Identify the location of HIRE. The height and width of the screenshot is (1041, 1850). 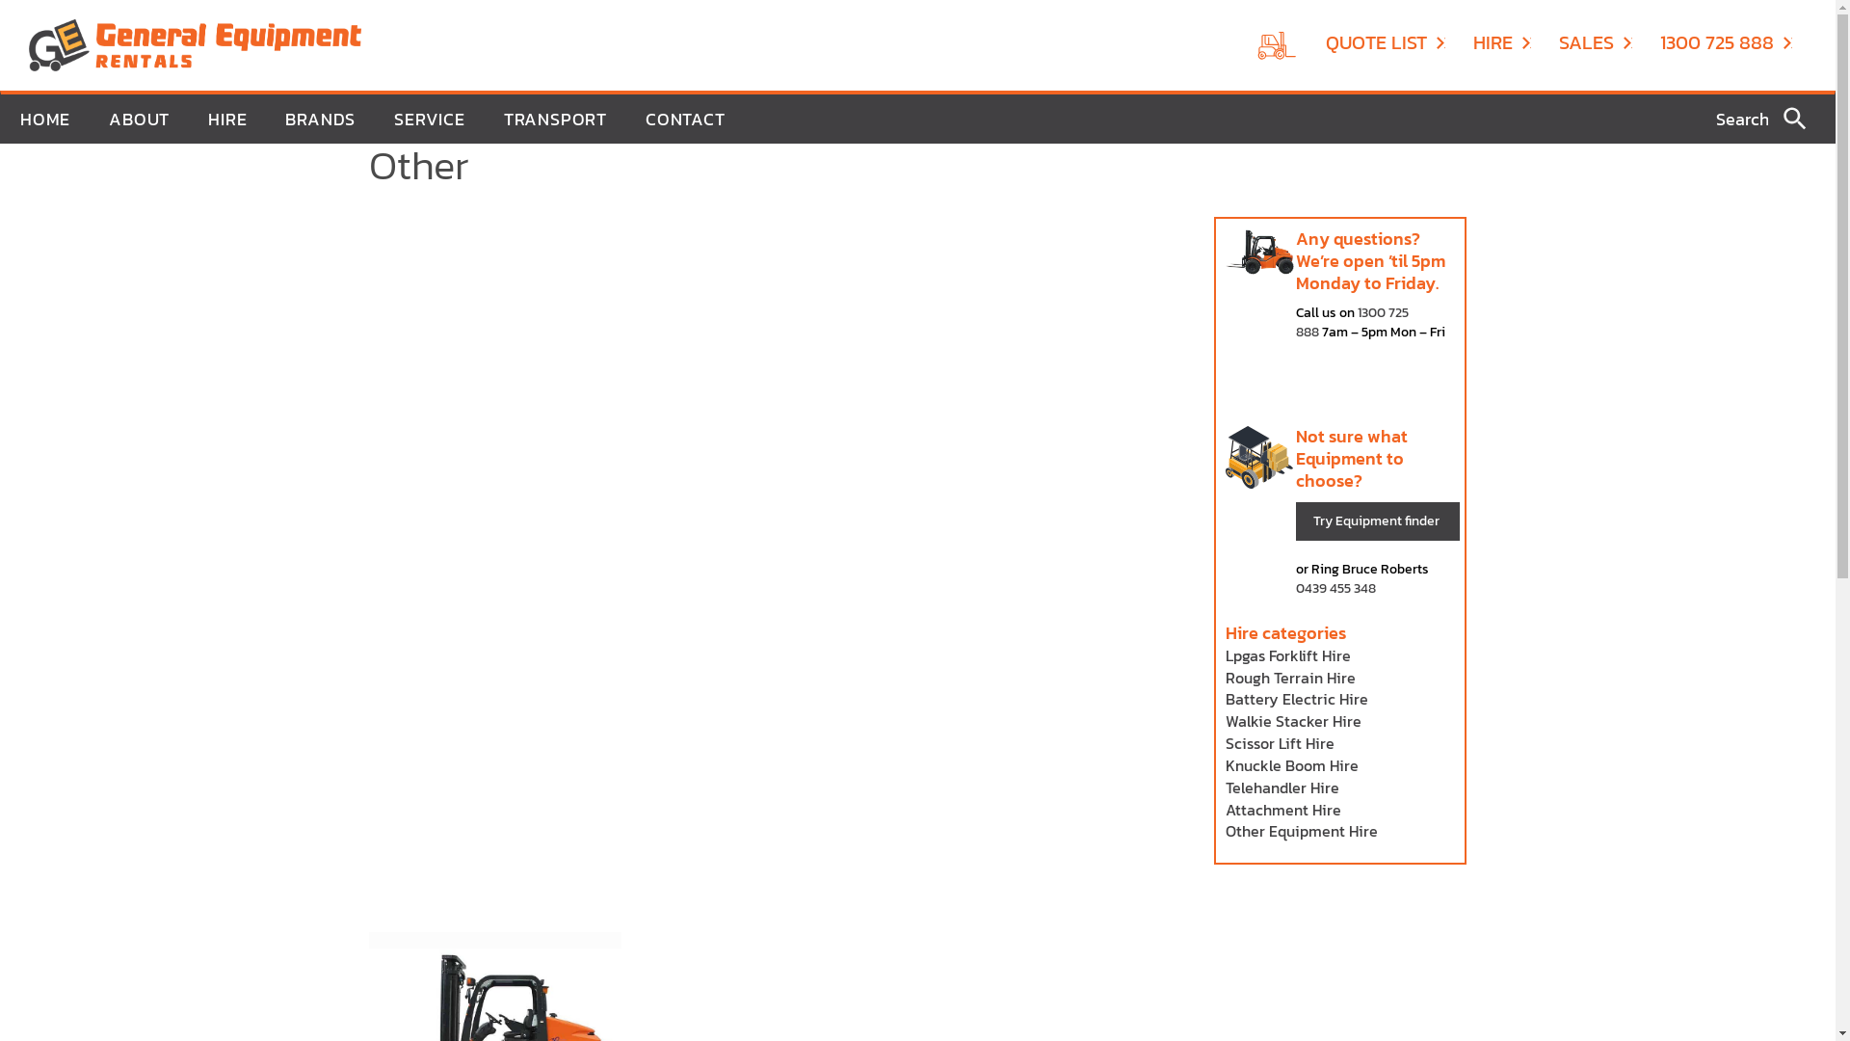
(1502, 42).